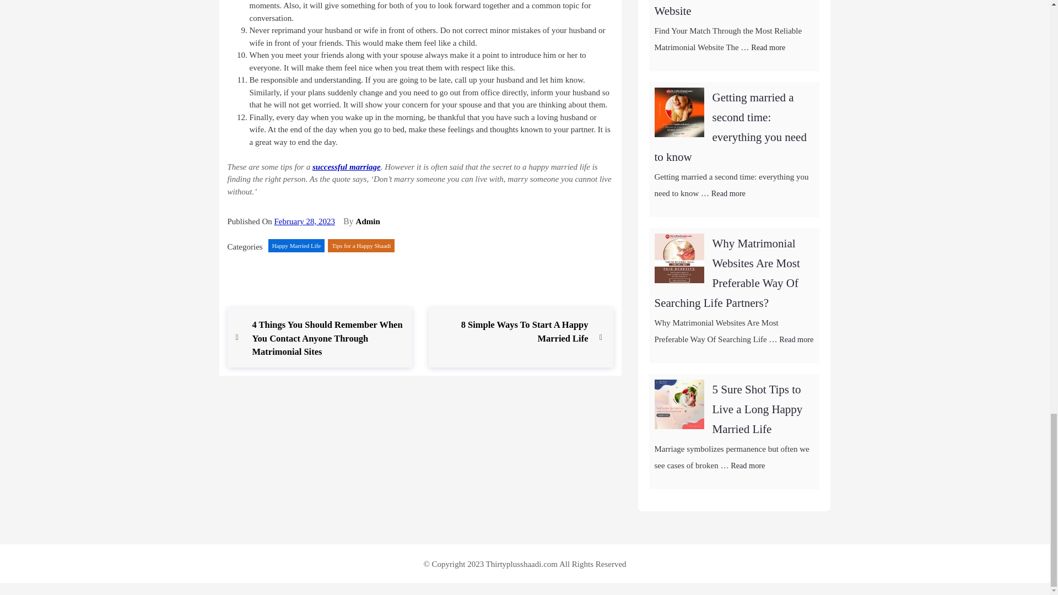 This screenshot has width=1058, height=595. I want to click on February 28, 2023, so click(368, 221).